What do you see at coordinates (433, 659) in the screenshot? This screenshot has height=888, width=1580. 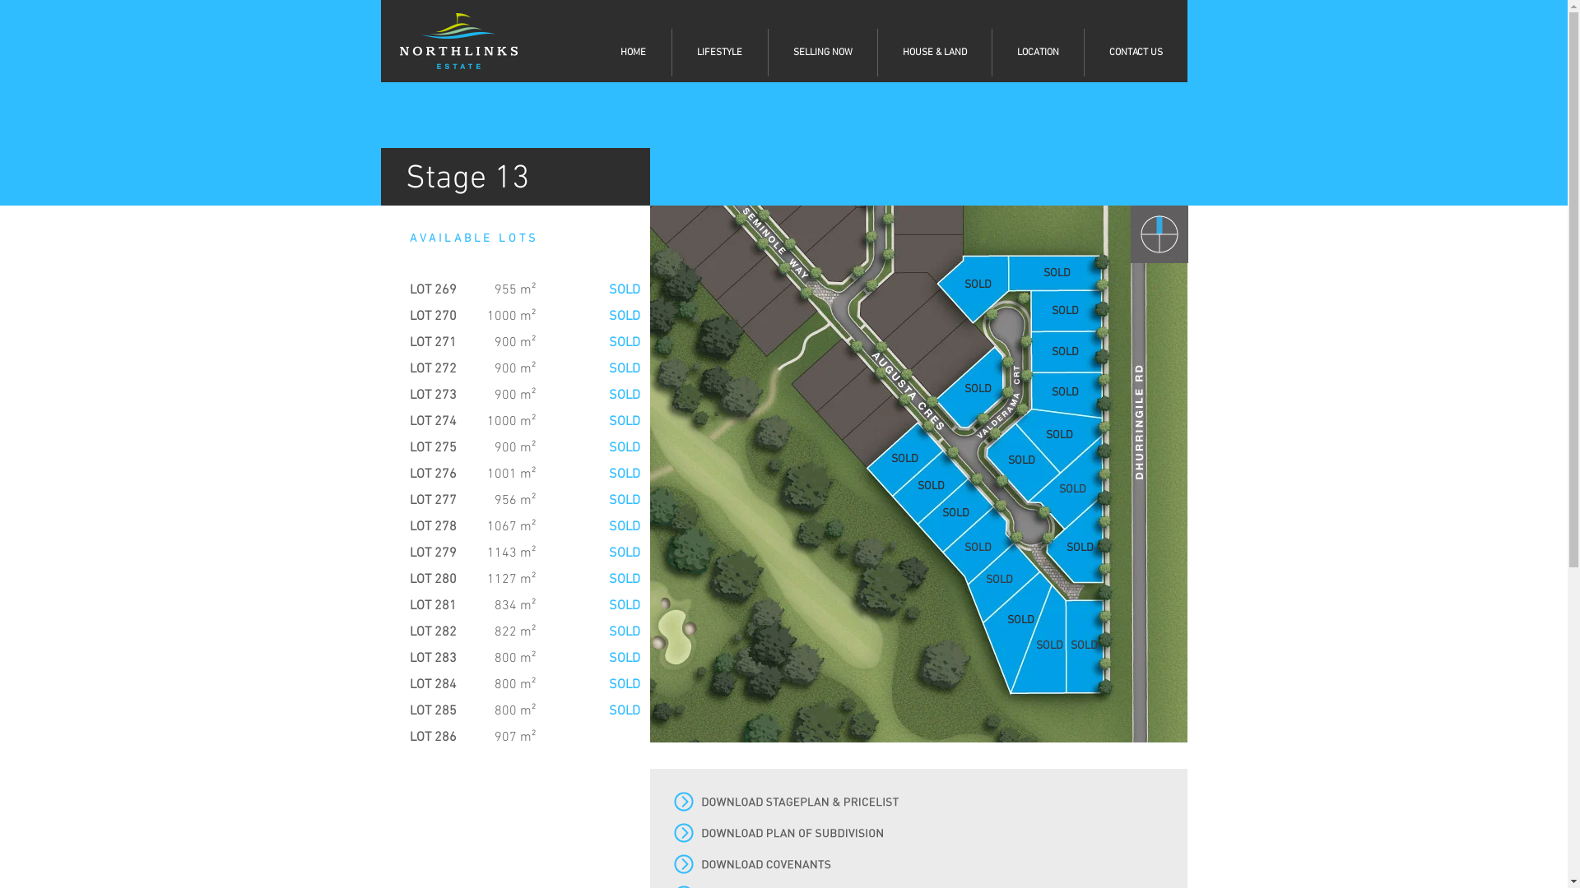 I see `LOT 283` at bounding box center [433, 659].